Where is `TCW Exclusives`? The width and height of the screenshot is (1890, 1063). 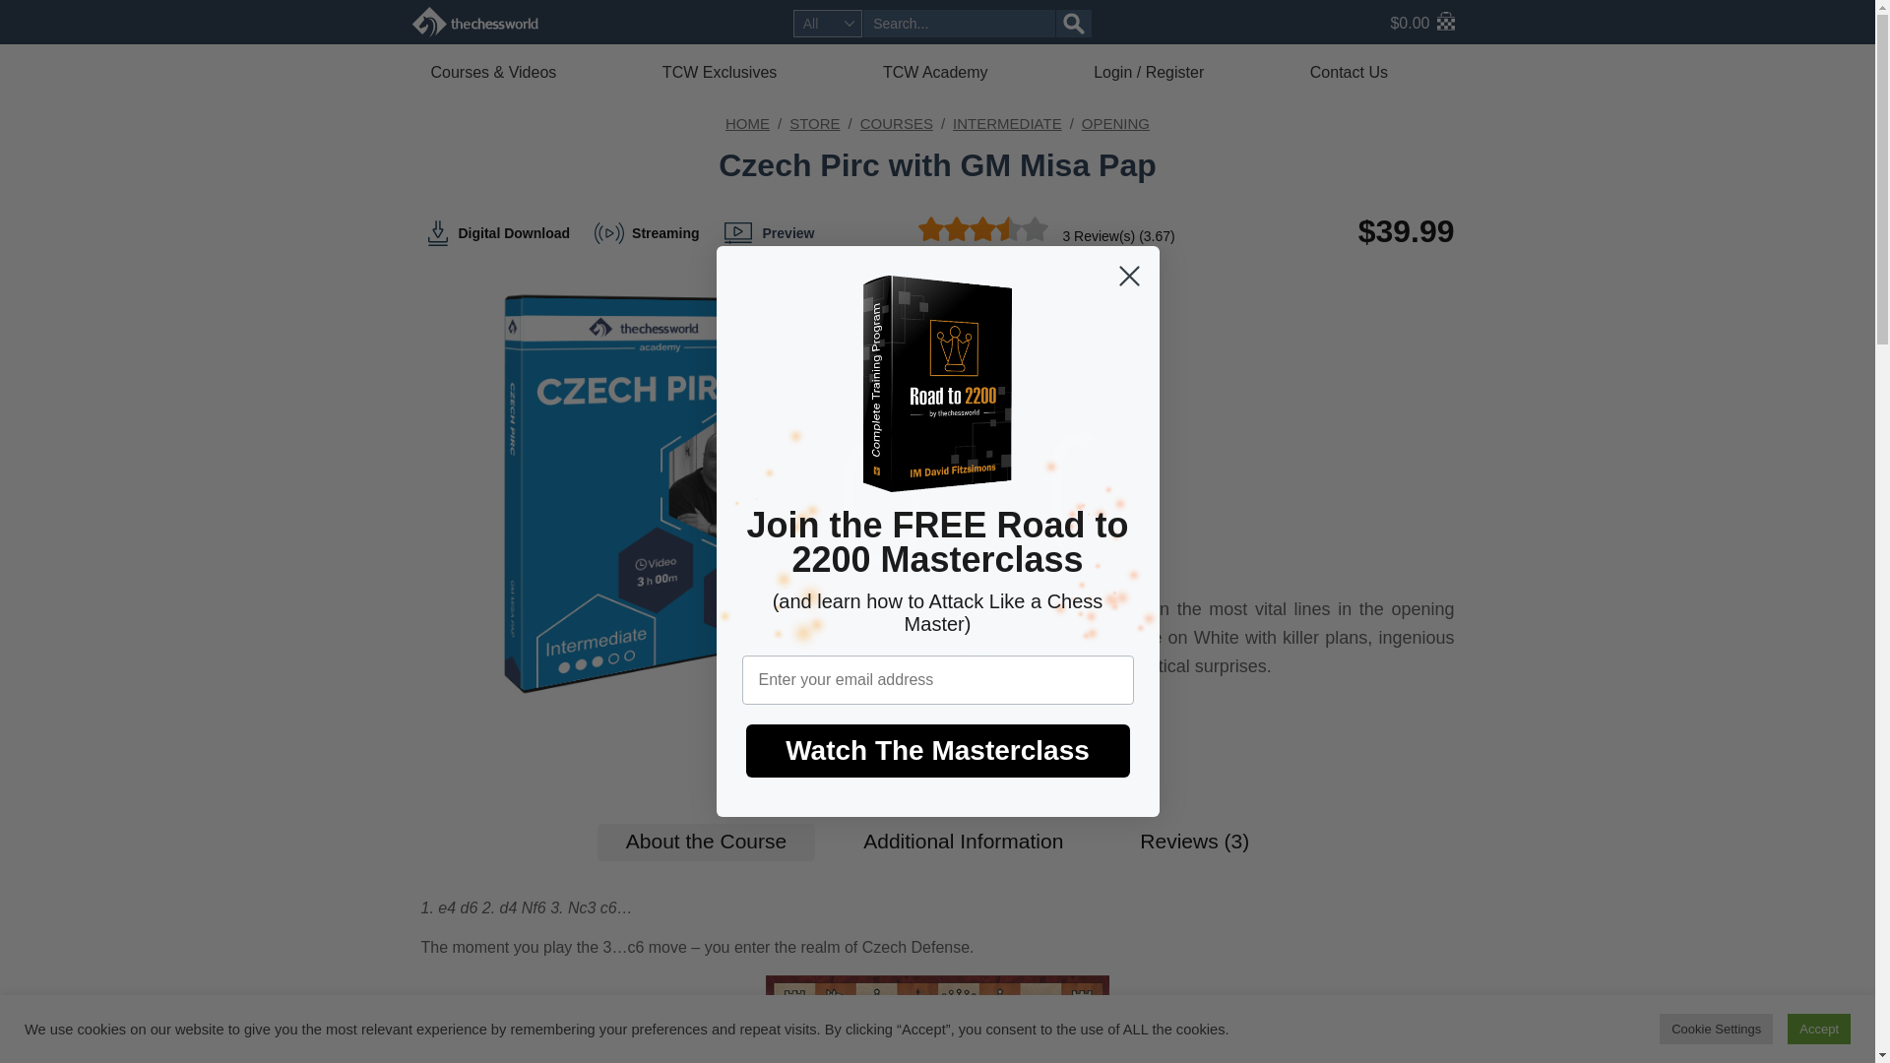
TCW Exclusives is located at coordinates (748, 71).